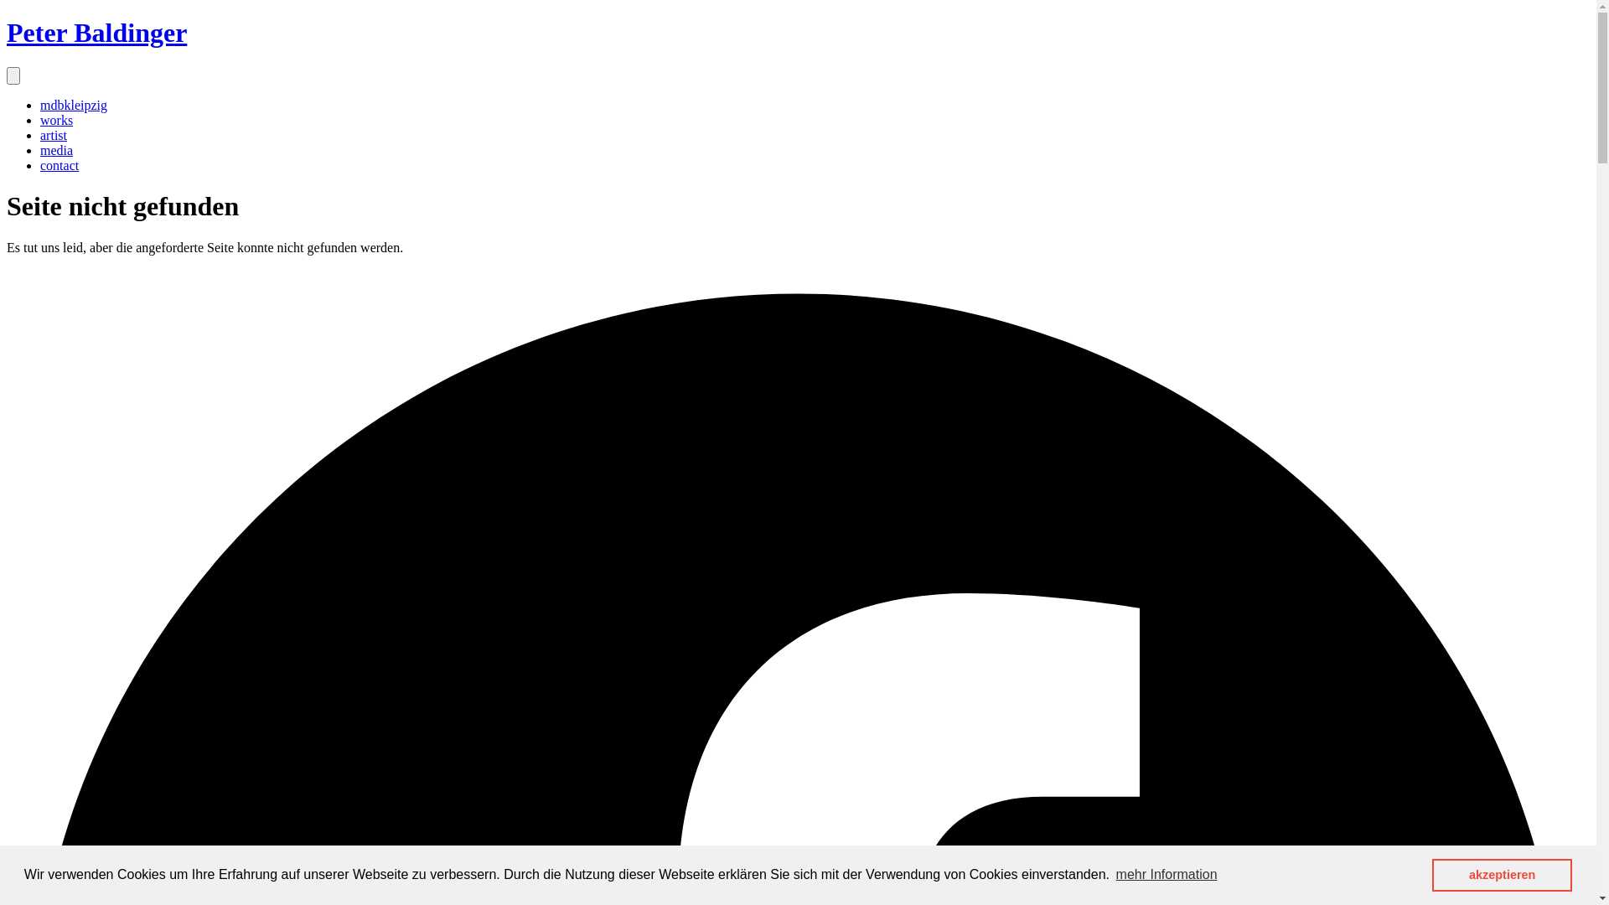  Describe the element at coordinates (57, 121) in the screenshot. I see `works` at that location.